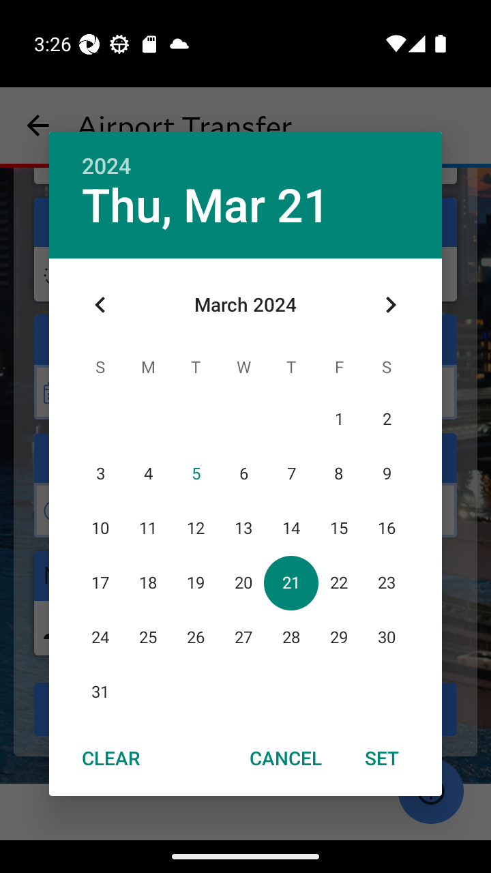 Image resolution: width=491 pixels, height=873 pixels. I want to click on 30 30 March 2024, so click(386, 637).